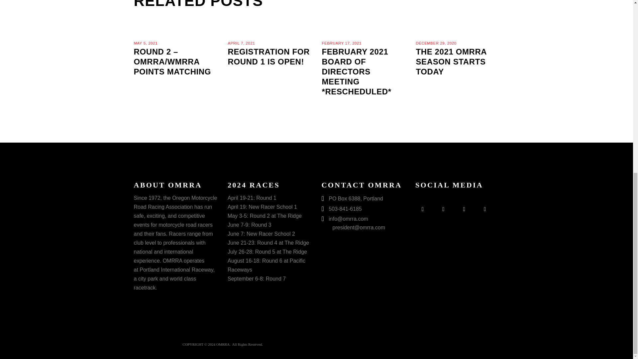 This screenshot has width=638, height=359. I want to click on Registration for Round 1 is OPEN!, so click(268, 57).